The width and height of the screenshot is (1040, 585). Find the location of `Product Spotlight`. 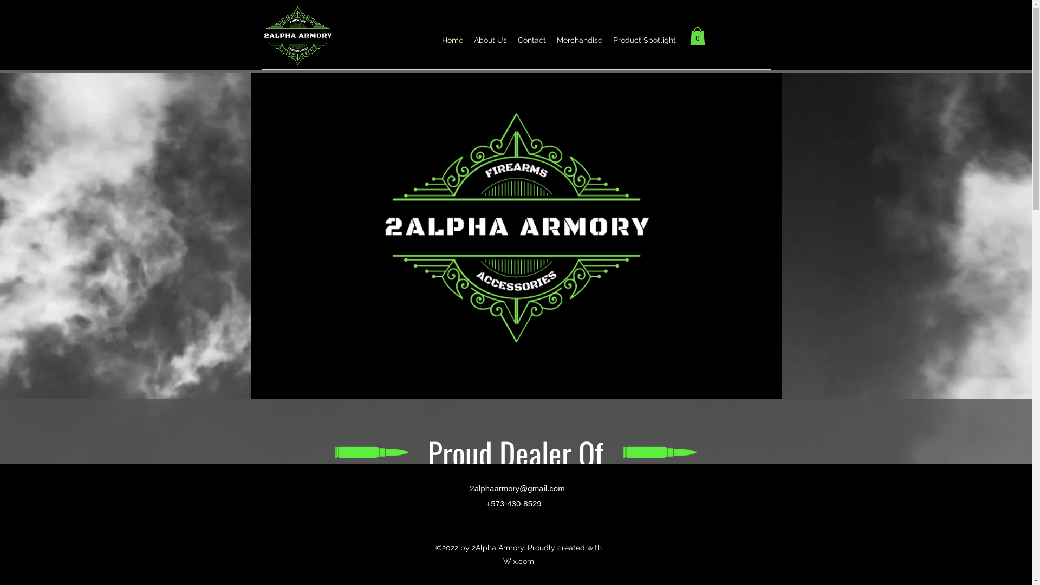

Product Spotlight is located at coordinates (645, 40).